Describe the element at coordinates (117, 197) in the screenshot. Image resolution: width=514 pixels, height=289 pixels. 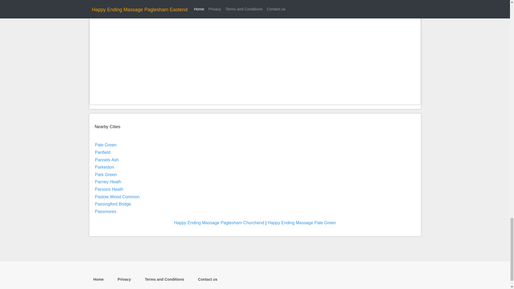
I see `Paslow Wood Common` at that location.